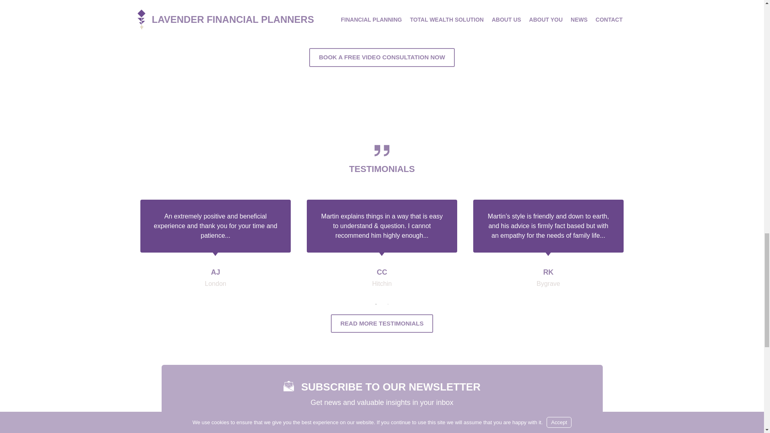 The width and height of the screenshot is (770, 433). What do you see at coordinates (388, 304) in the screenshot?
I see `2` at bounding box center [388, 304].